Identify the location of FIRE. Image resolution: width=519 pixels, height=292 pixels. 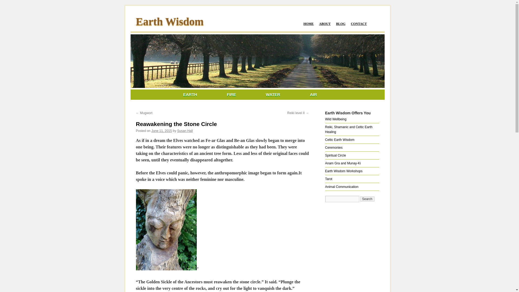
(231, 95).